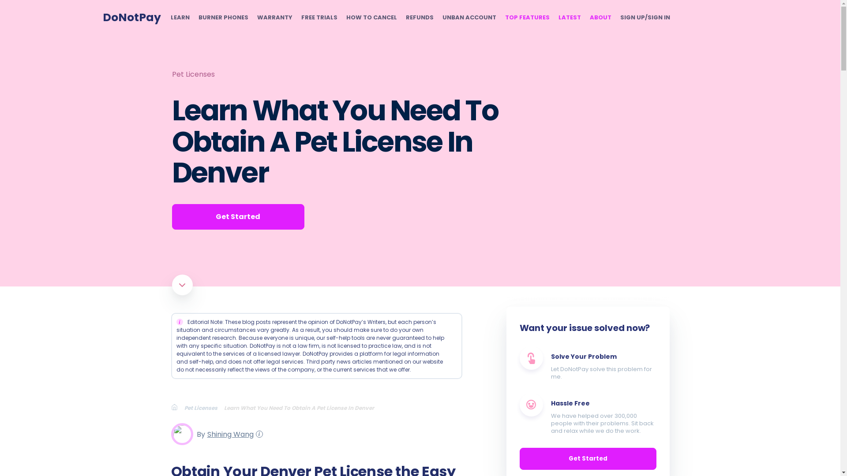  What do you see at coordinates (420, 18) in the screenshot?
I see `REFUNDS` at bounding box center [420, 18].